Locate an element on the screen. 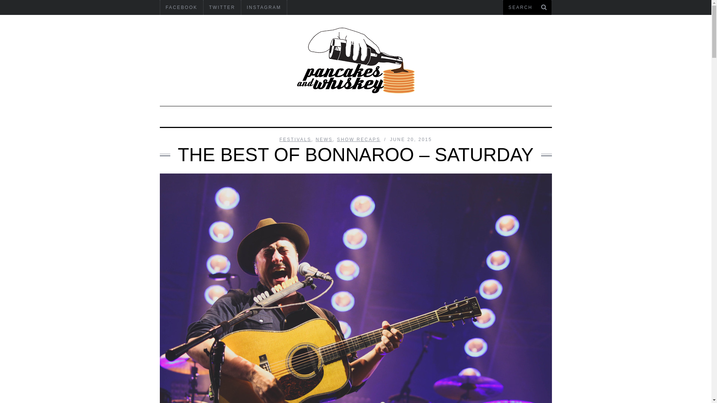 The image size is (717, 403). Pancakes And Whiskey - NYC Music Website is located at coordinates (356, 60).